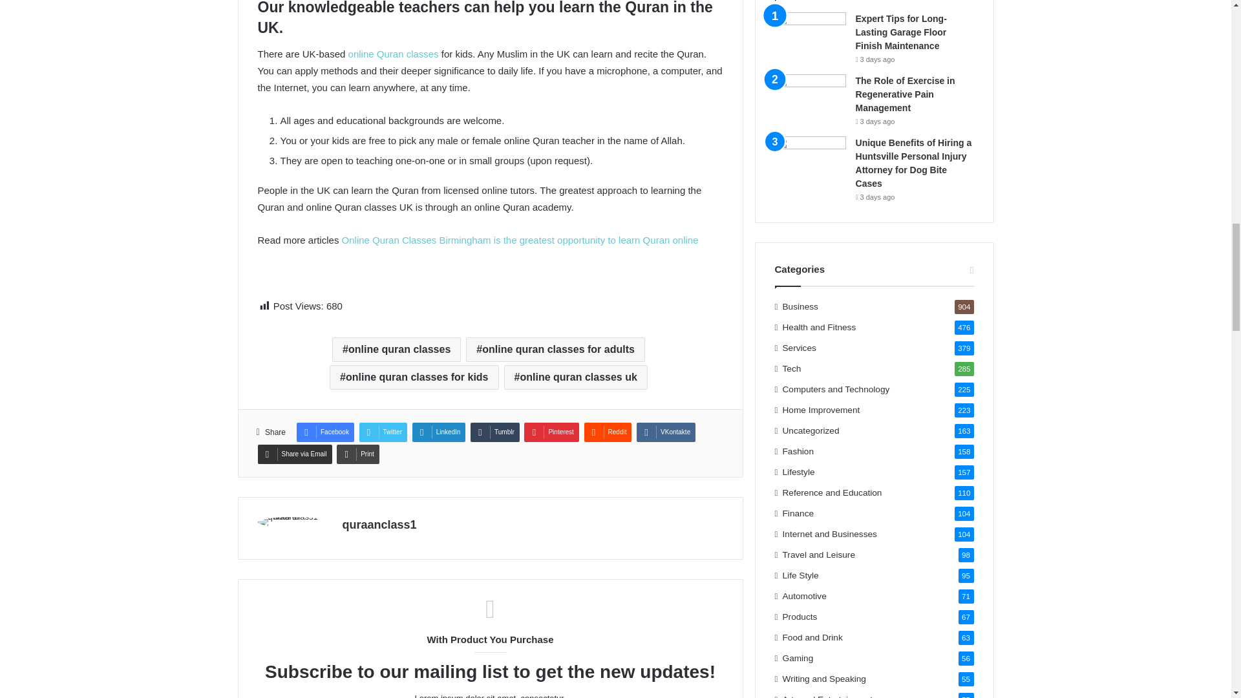 The height and width of the screenshot is (698, 1241). I want to click on online quran classes for adults, so click(556, 349).